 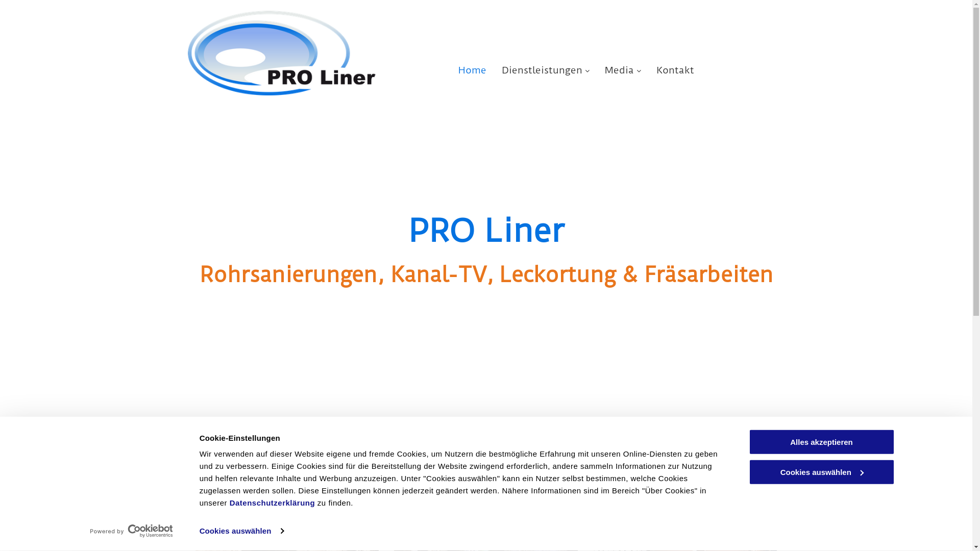 What do you see at coordinates (546, 69) in the screenshot?
I see `Dienstleistungen` at bounding box center [546, 69].